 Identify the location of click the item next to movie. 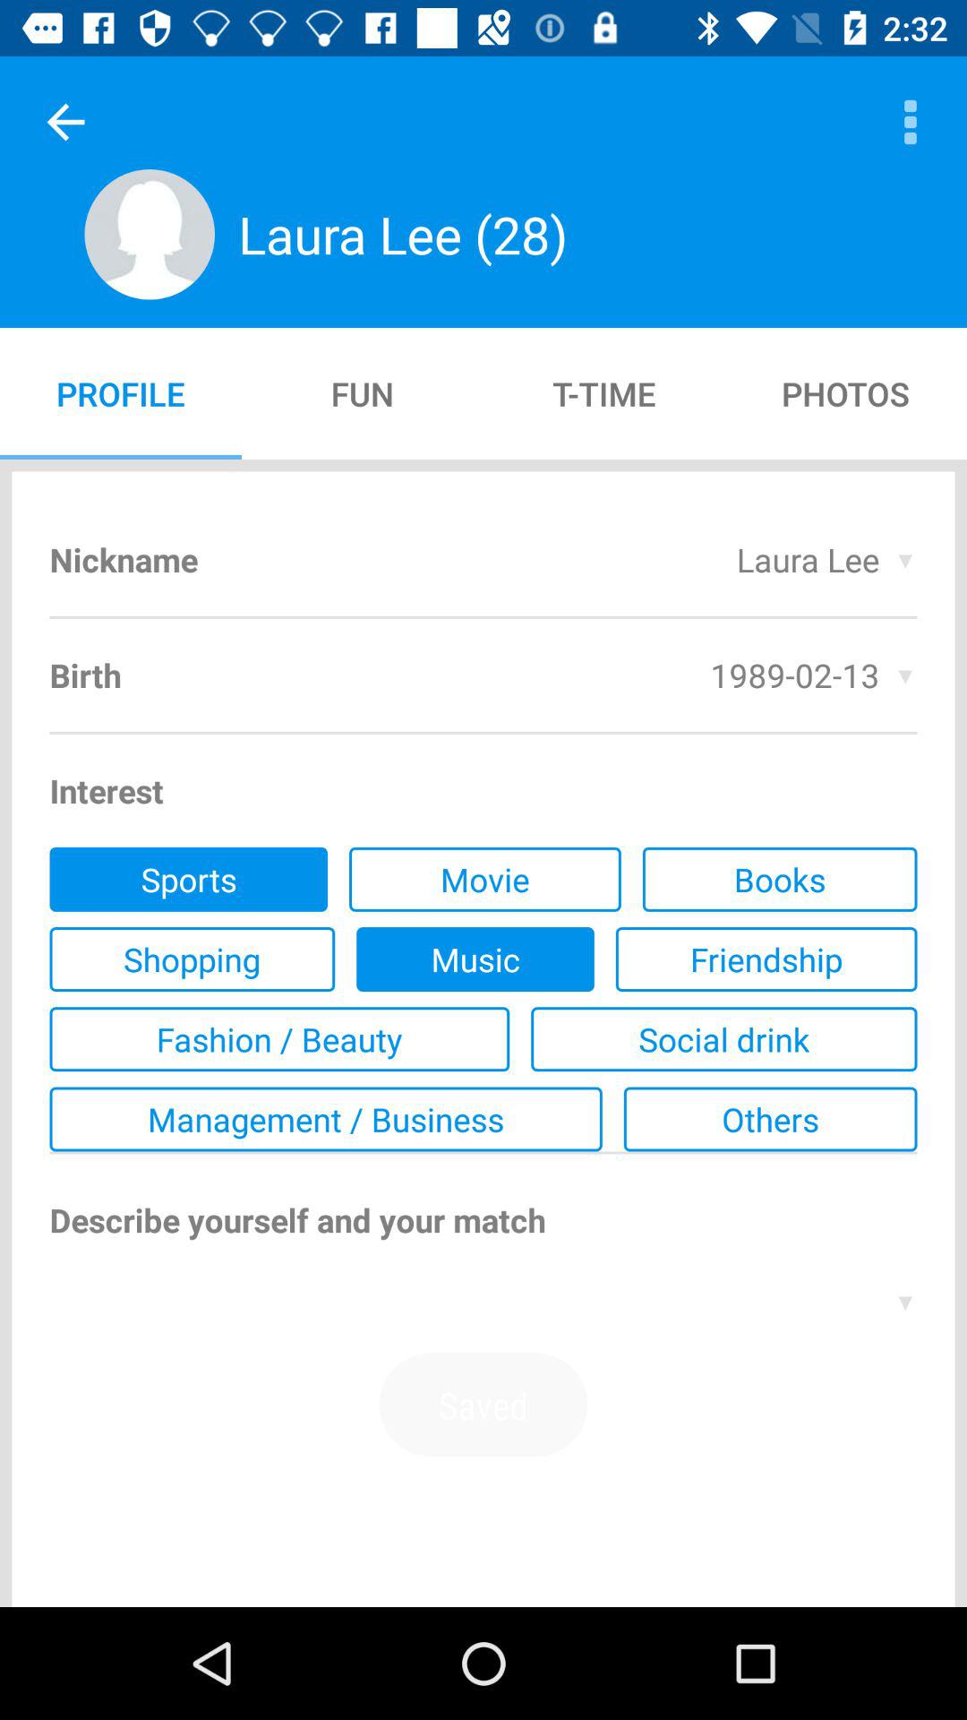
(188, 879).